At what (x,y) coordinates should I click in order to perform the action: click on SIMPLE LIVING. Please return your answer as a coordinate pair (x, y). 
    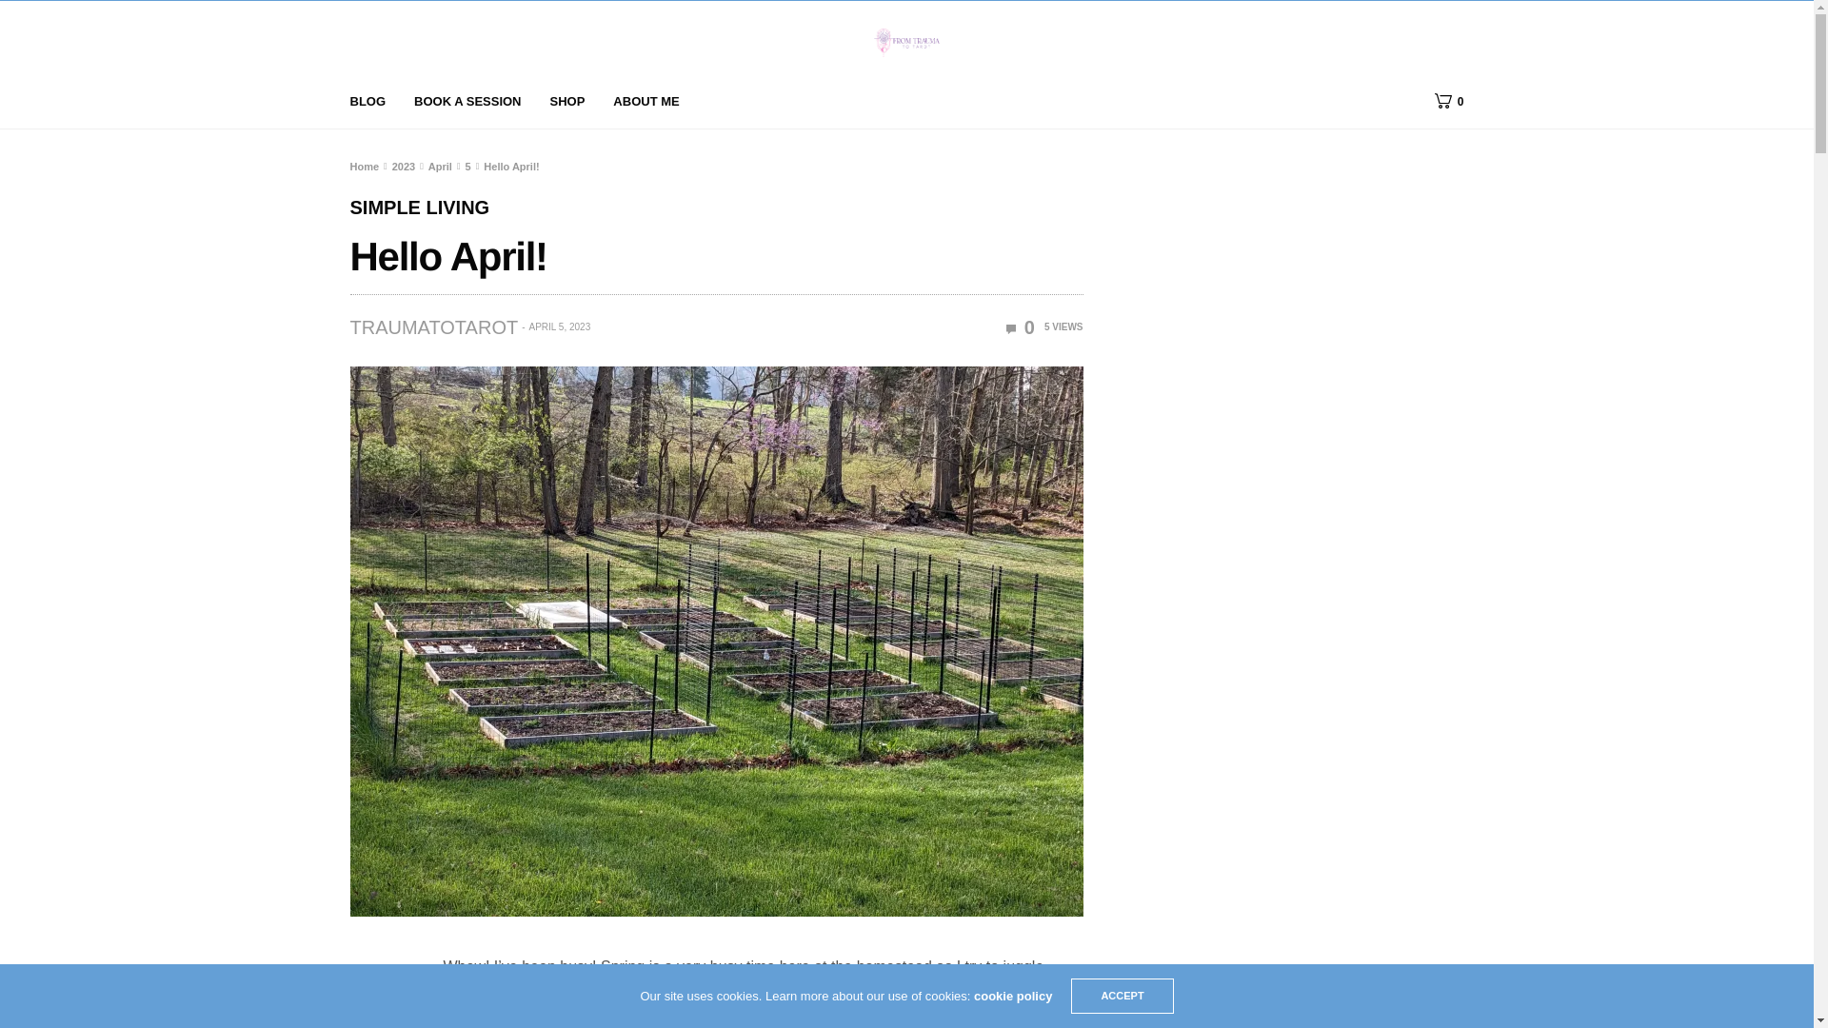
    Looking at the image, I should click on (420, 208).